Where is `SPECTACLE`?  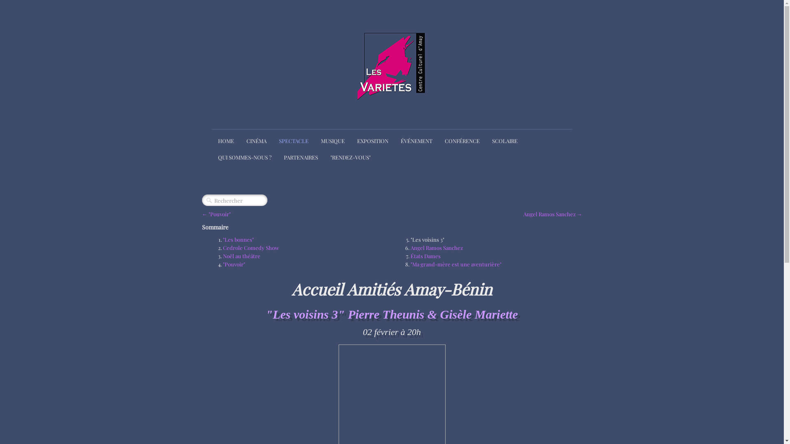 SPECTACLE is located at coordinates (293, 141).